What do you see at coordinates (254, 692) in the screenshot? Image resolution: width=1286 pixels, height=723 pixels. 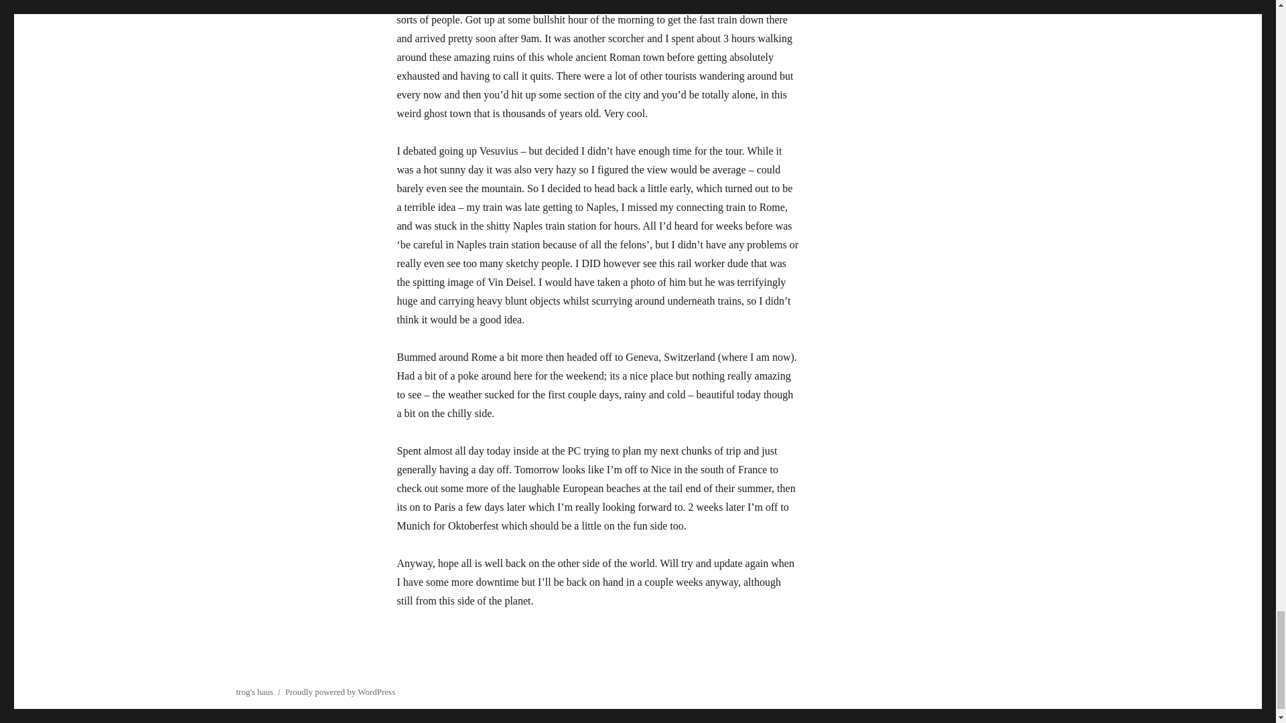 I see `trog's haus` at bounding box center [254, 692].